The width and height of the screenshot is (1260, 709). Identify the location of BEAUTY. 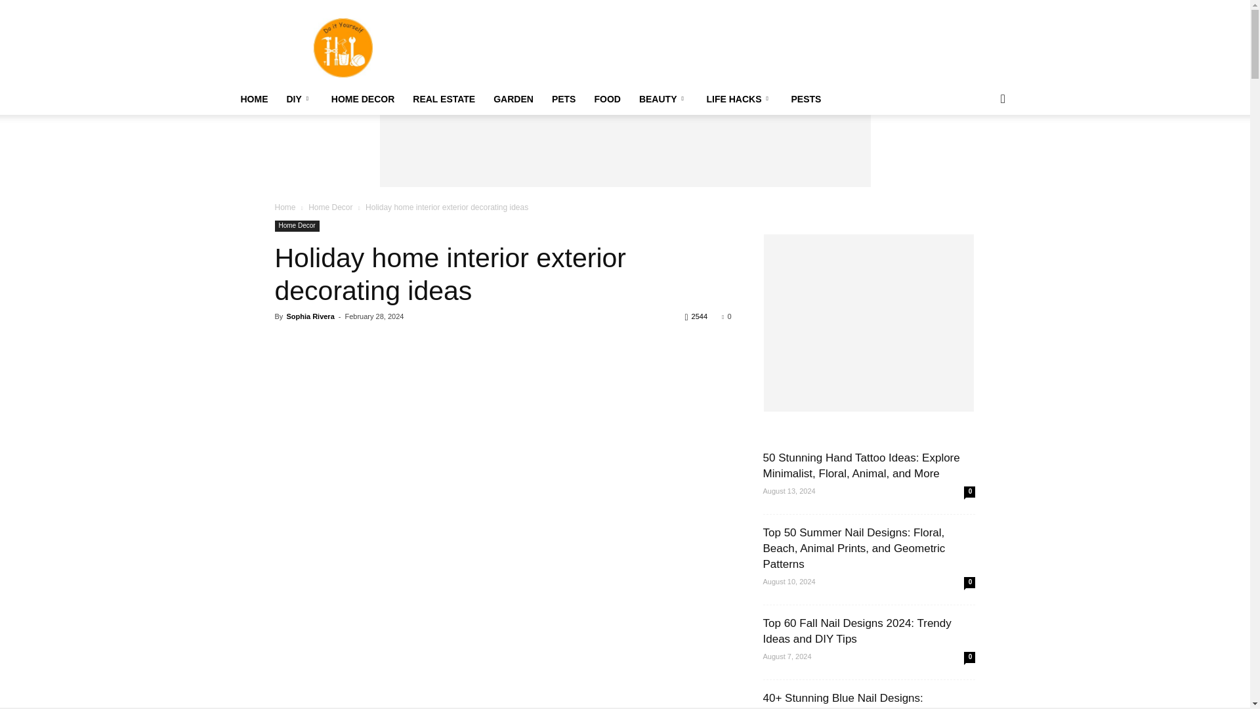
(664, 98).